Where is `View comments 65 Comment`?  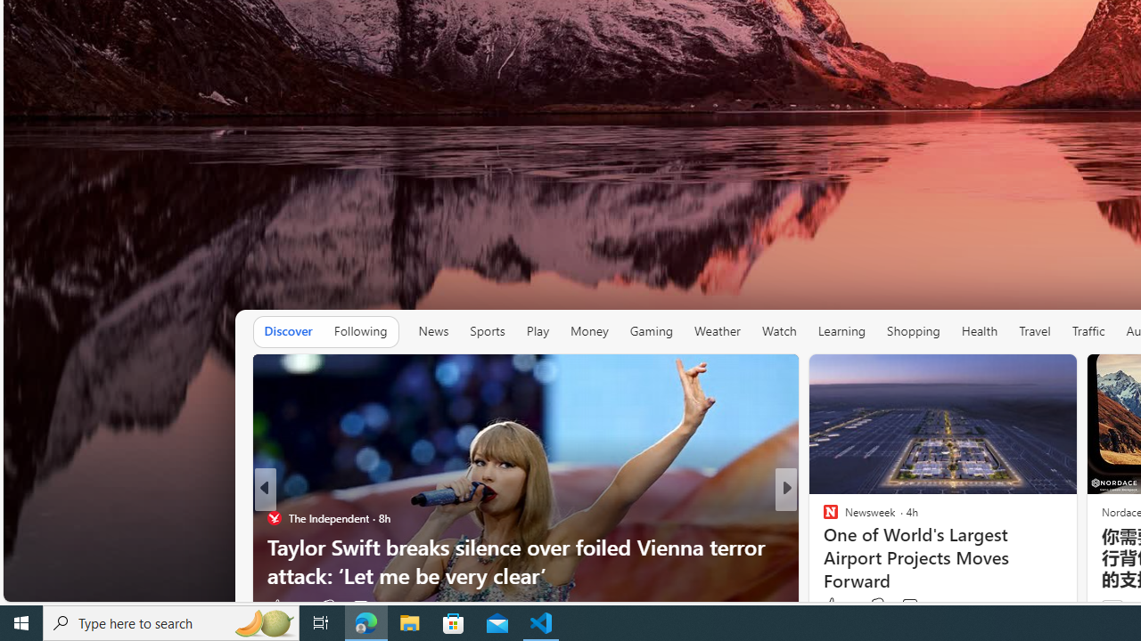 View comments 65 Comment is located at coordinates (909, 606).